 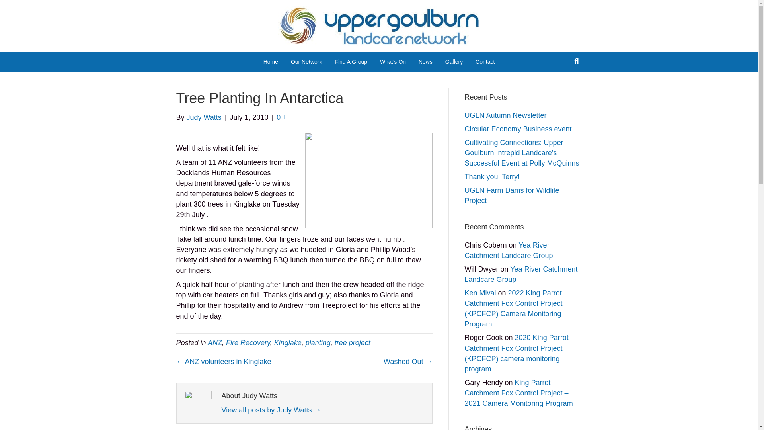 I want to click on 0, so click(x=281, y=117).